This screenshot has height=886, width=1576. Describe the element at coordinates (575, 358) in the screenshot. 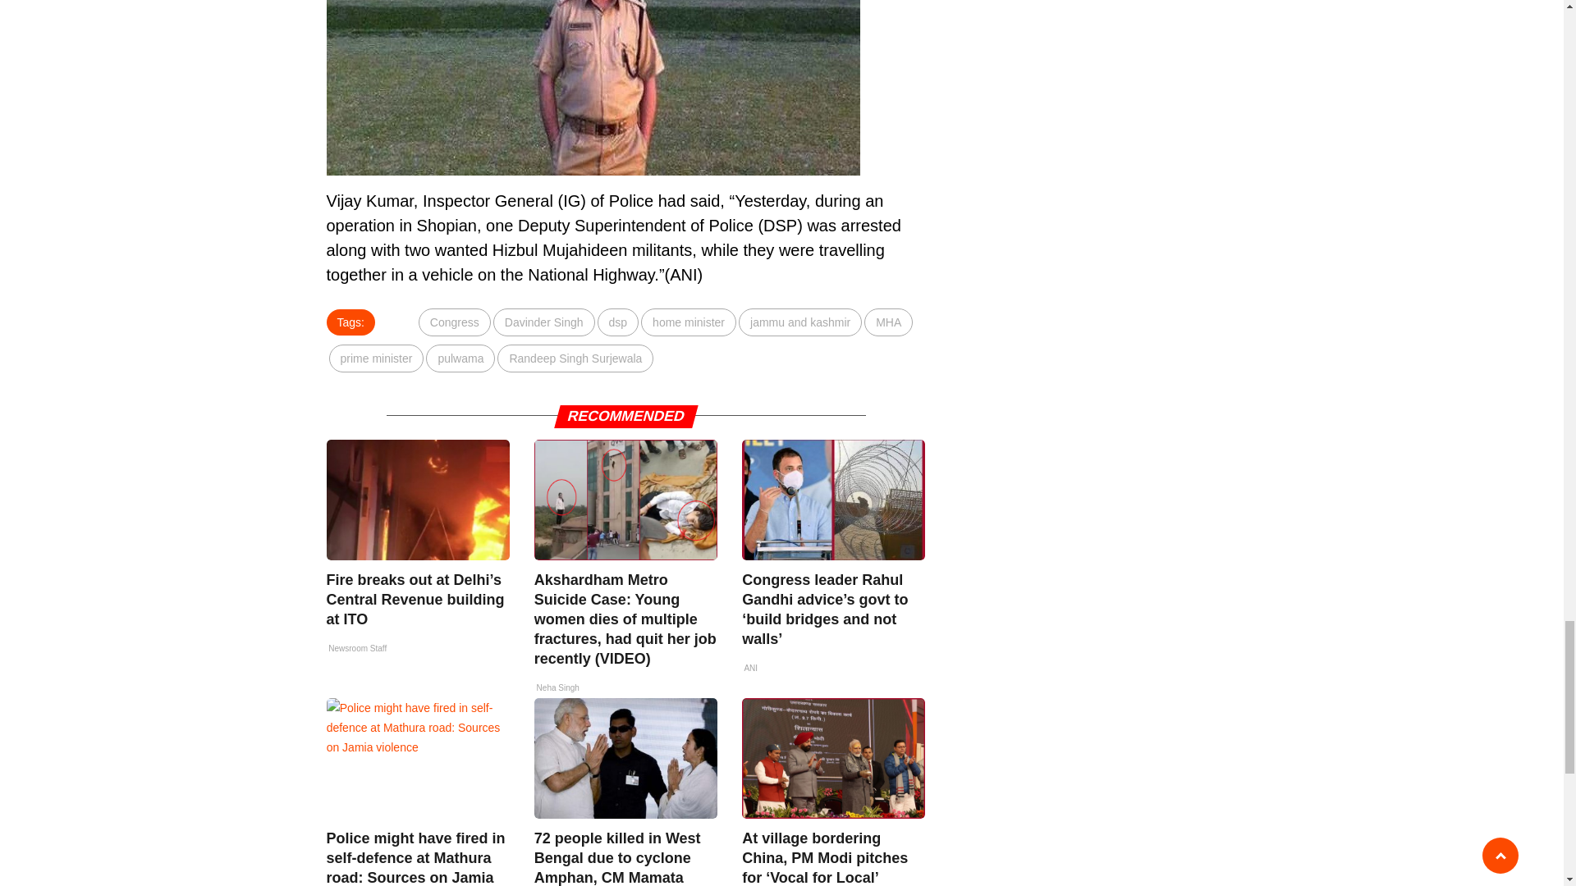

I see `Randeep Singh Surjewala` at that location.